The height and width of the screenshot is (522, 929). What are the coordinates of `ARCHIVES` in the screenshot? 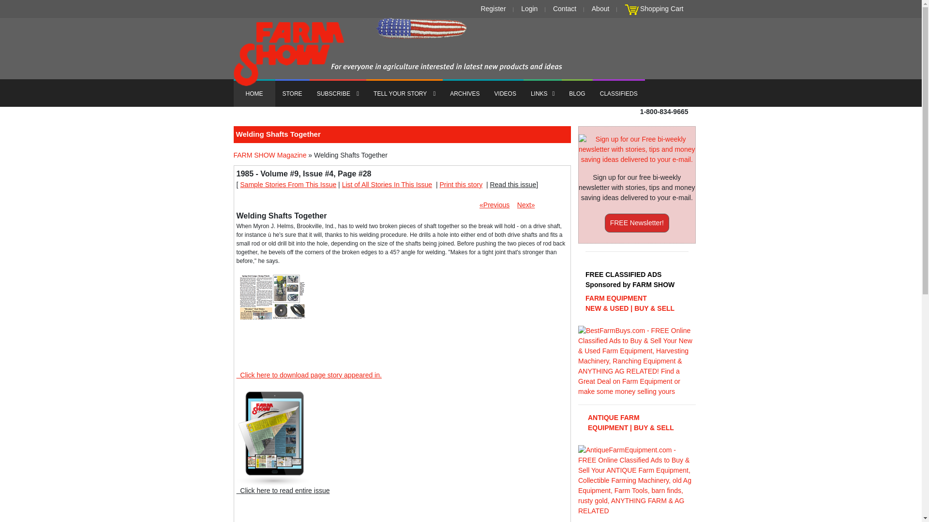 It's located at (464, 93).